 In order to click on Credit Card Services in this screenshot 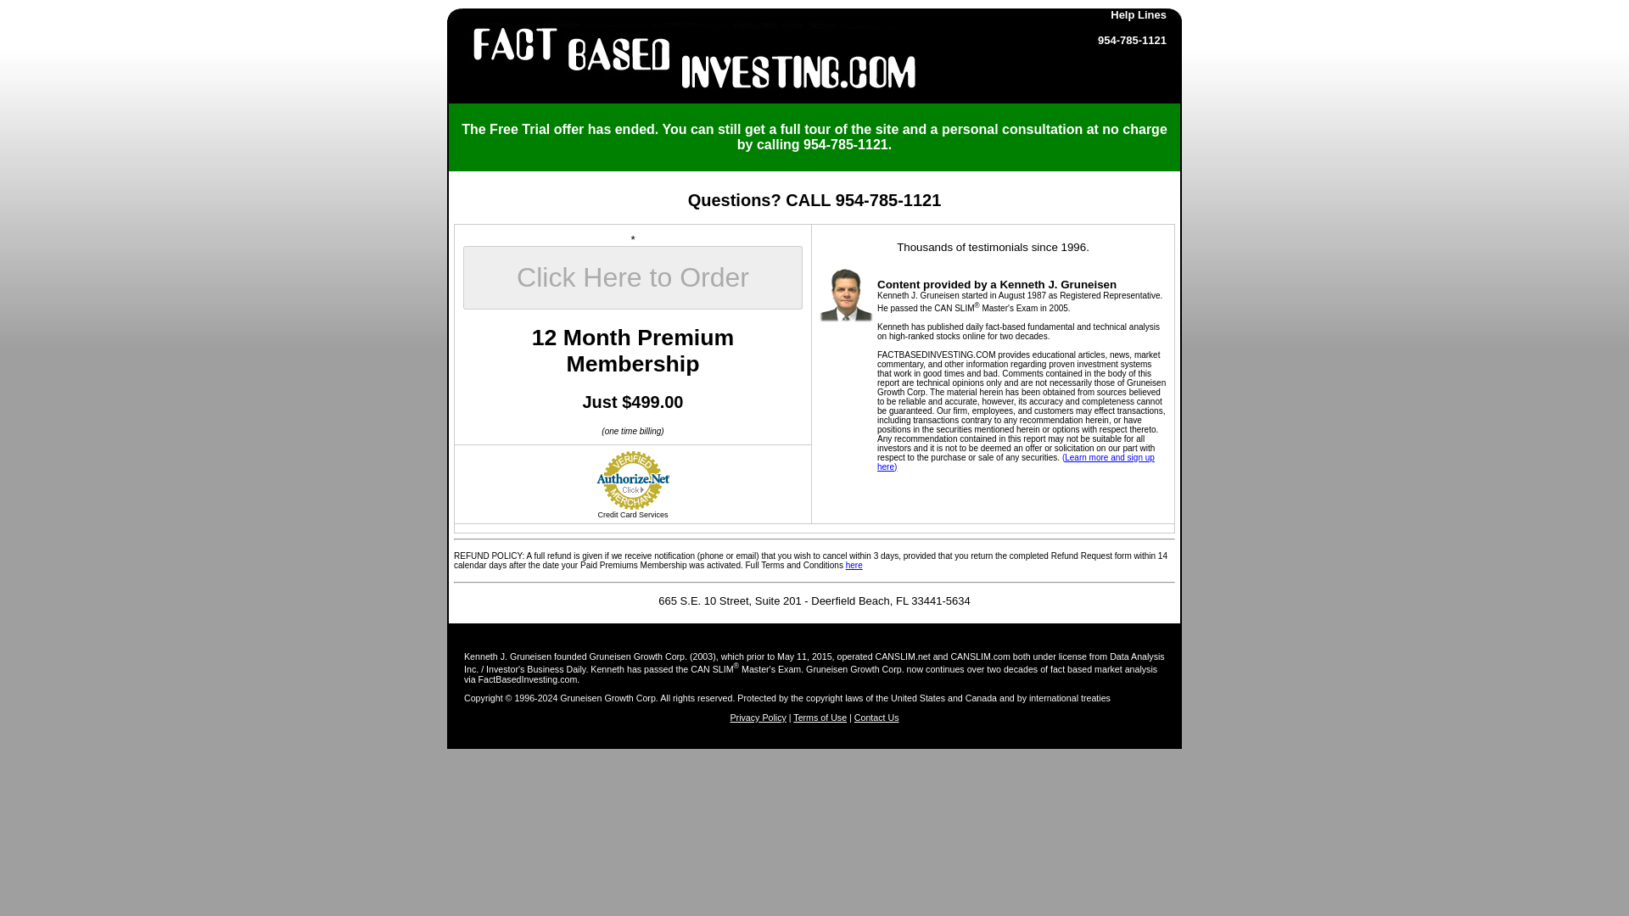, I will do `click(633, 514)`.